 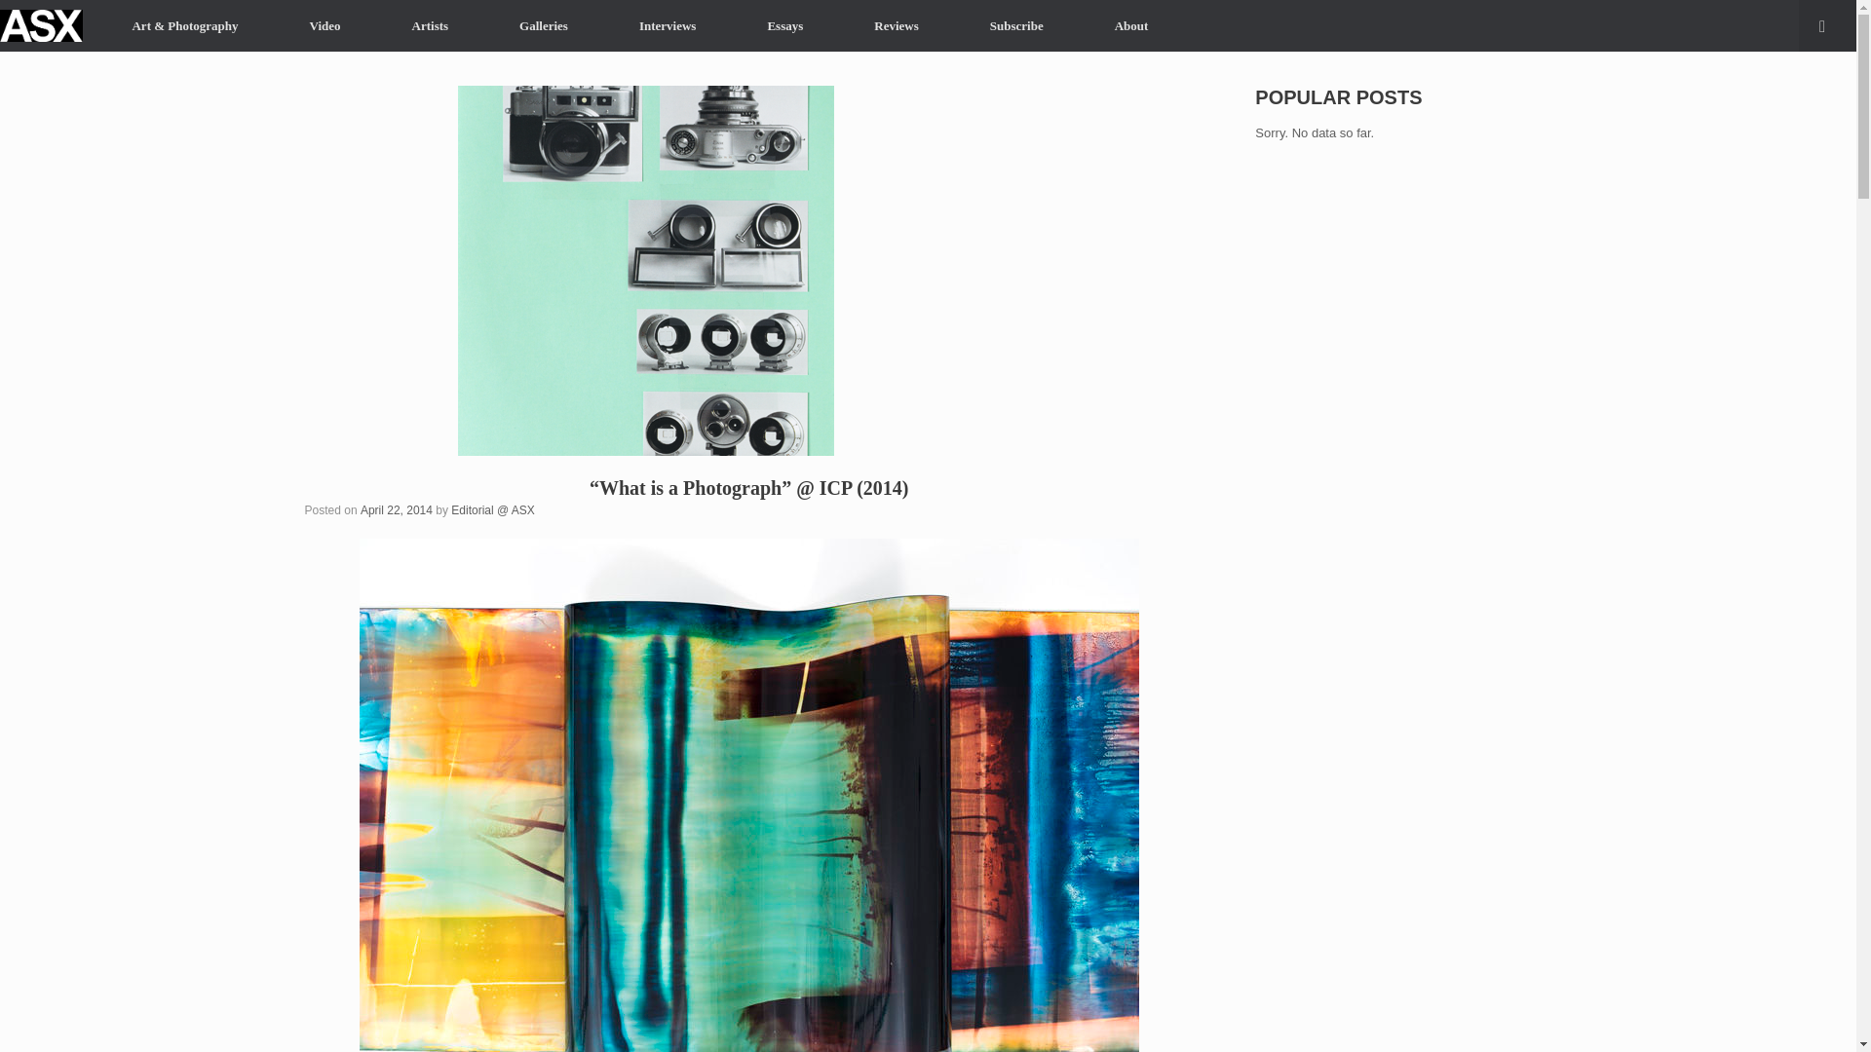 I want to click on Interviews, so click(x=668, y=25).